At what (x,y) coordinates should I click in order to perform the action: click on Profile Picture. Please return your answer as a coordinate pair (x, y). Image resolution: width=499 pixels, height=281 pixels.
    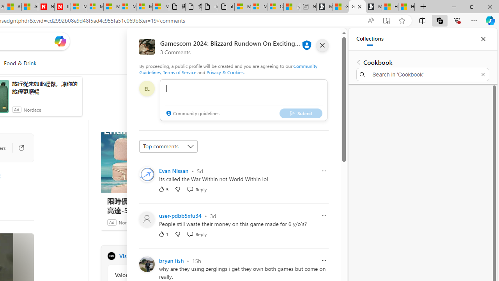
    Looking at the image, I should click on (147, 264).